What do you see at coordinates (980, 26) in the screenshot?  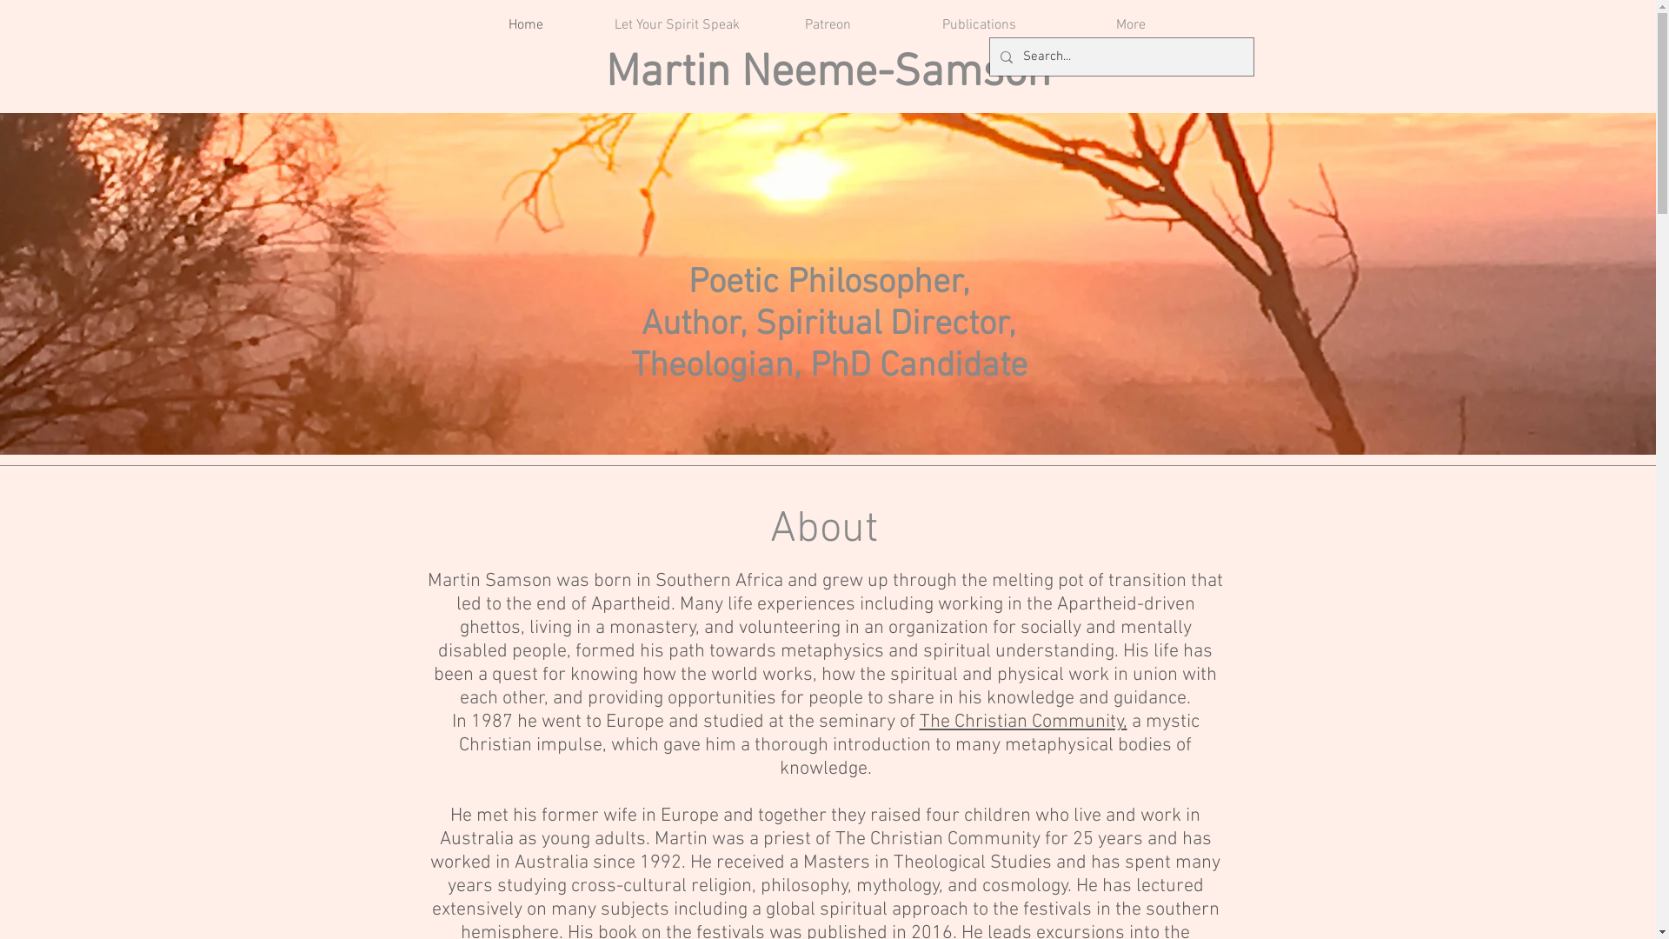 I see `Publications` at bounding box center [980, 26].